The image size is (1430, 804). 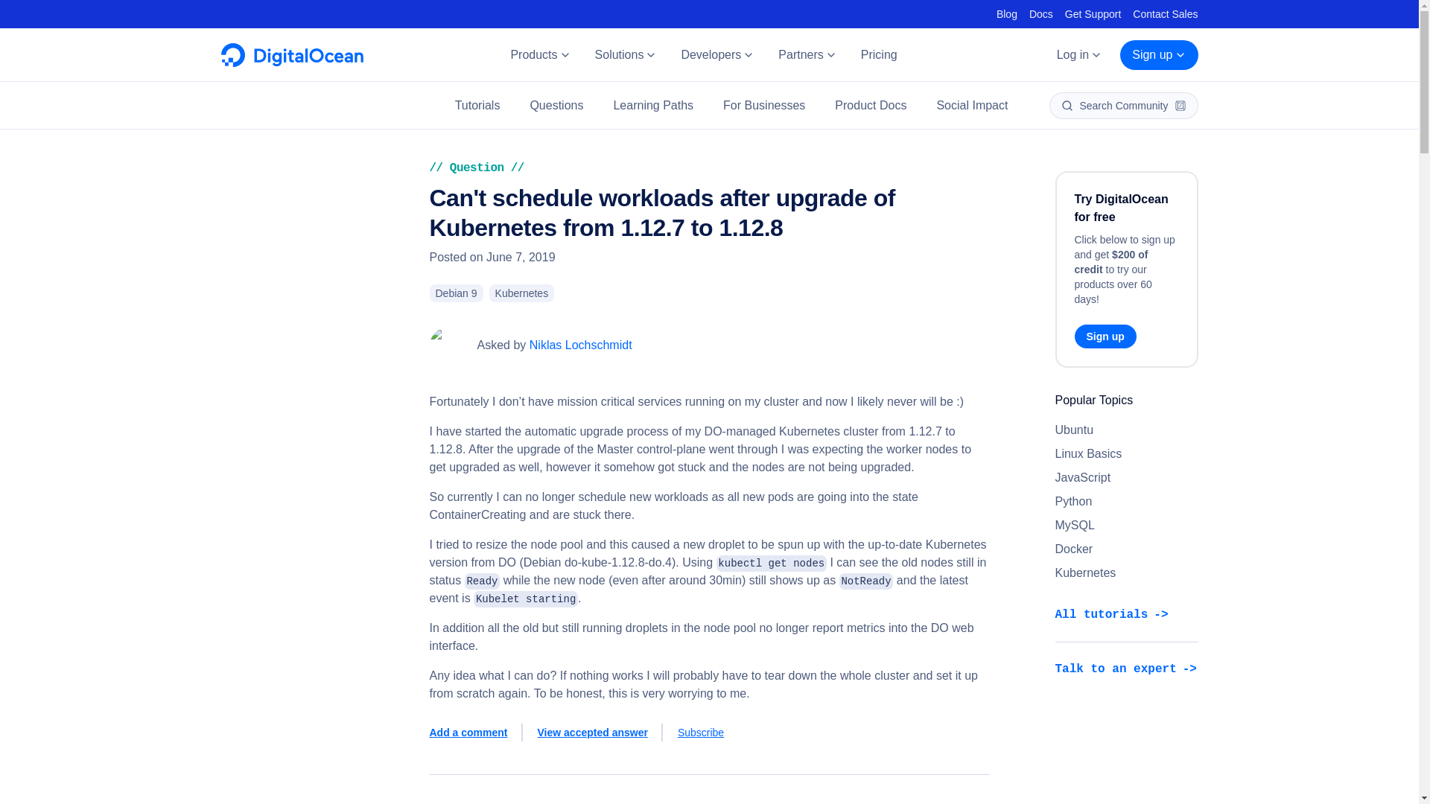 I want to click on Docs, so click(x=1041, y=13).